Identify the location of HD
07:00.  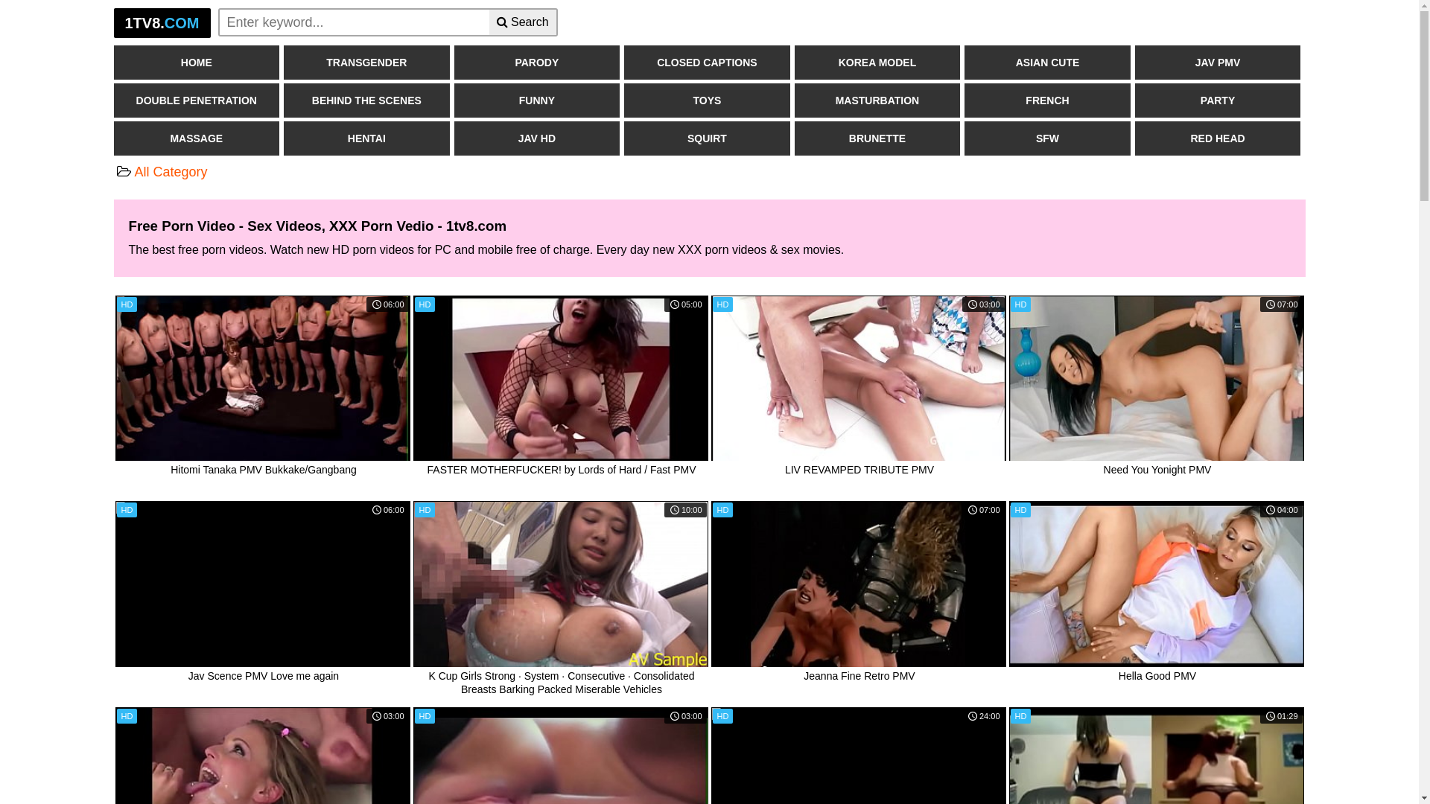
(858, 584).